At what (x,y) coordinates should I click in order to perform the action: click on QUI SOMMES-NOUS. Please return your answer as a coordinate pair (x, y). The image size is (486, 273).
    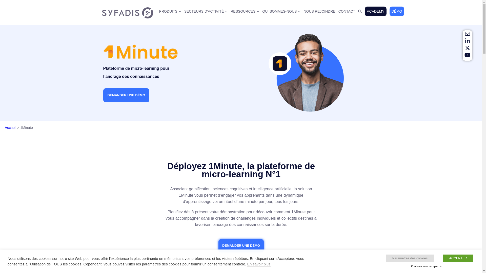
    Looking at the image, I should click on (281, 11).